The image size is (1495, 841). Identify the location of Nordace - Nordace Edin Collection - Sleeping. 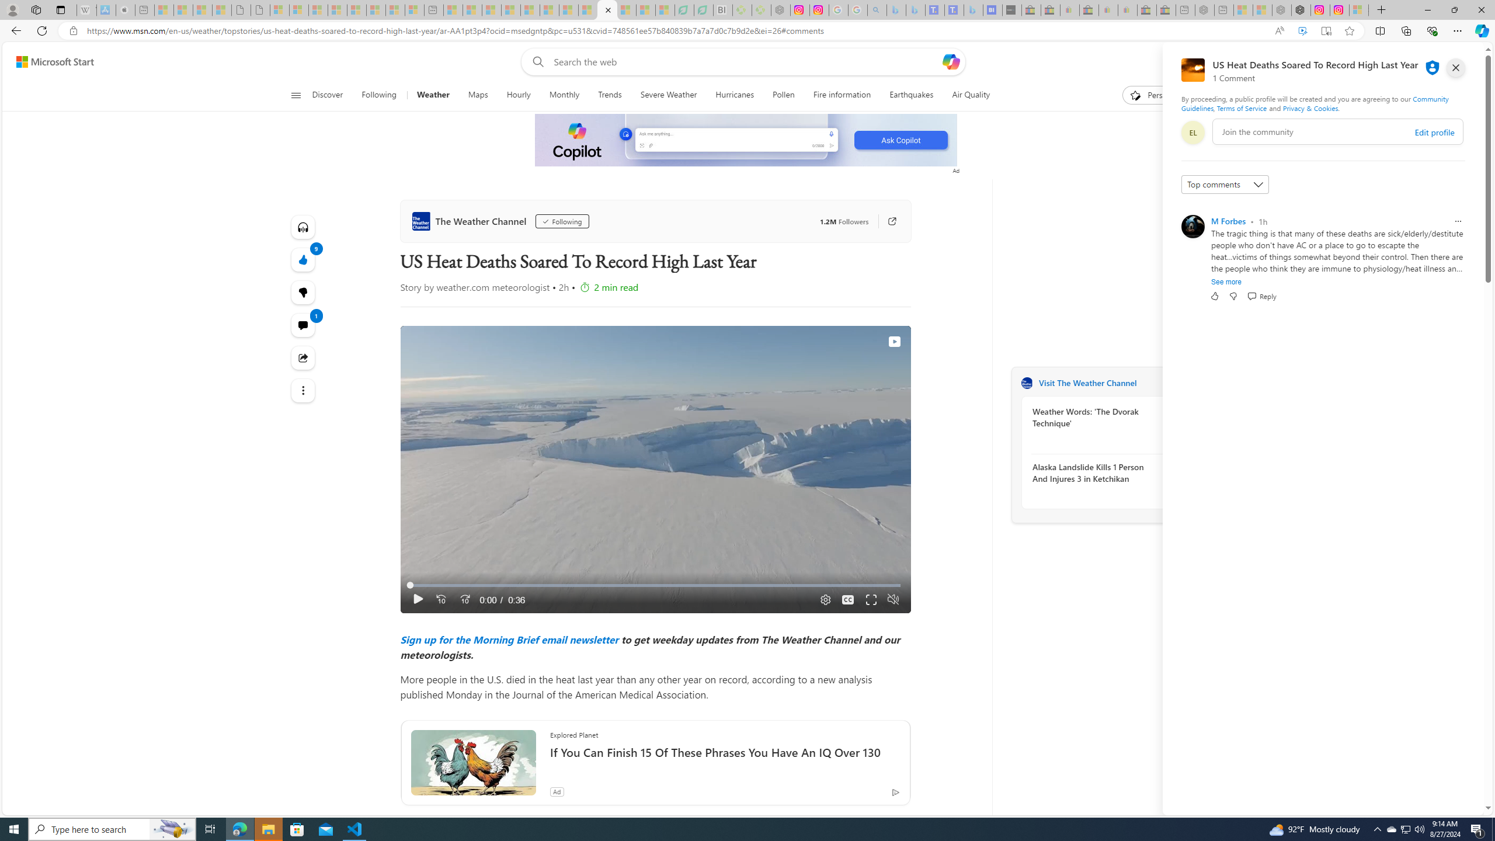
(780, 10).